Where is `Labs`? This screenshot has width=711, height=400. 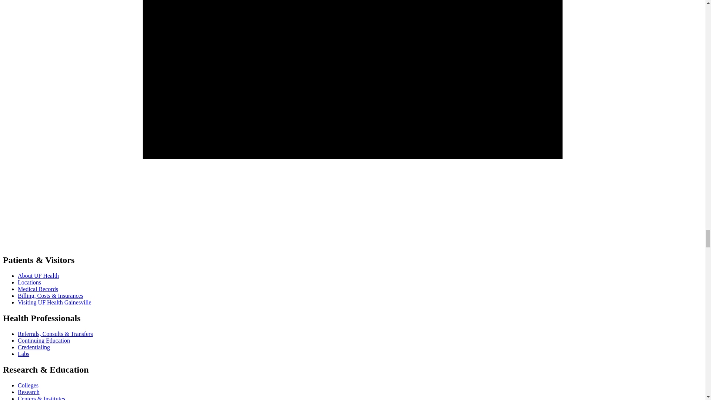 Labs is located at coordinates (23, 354).